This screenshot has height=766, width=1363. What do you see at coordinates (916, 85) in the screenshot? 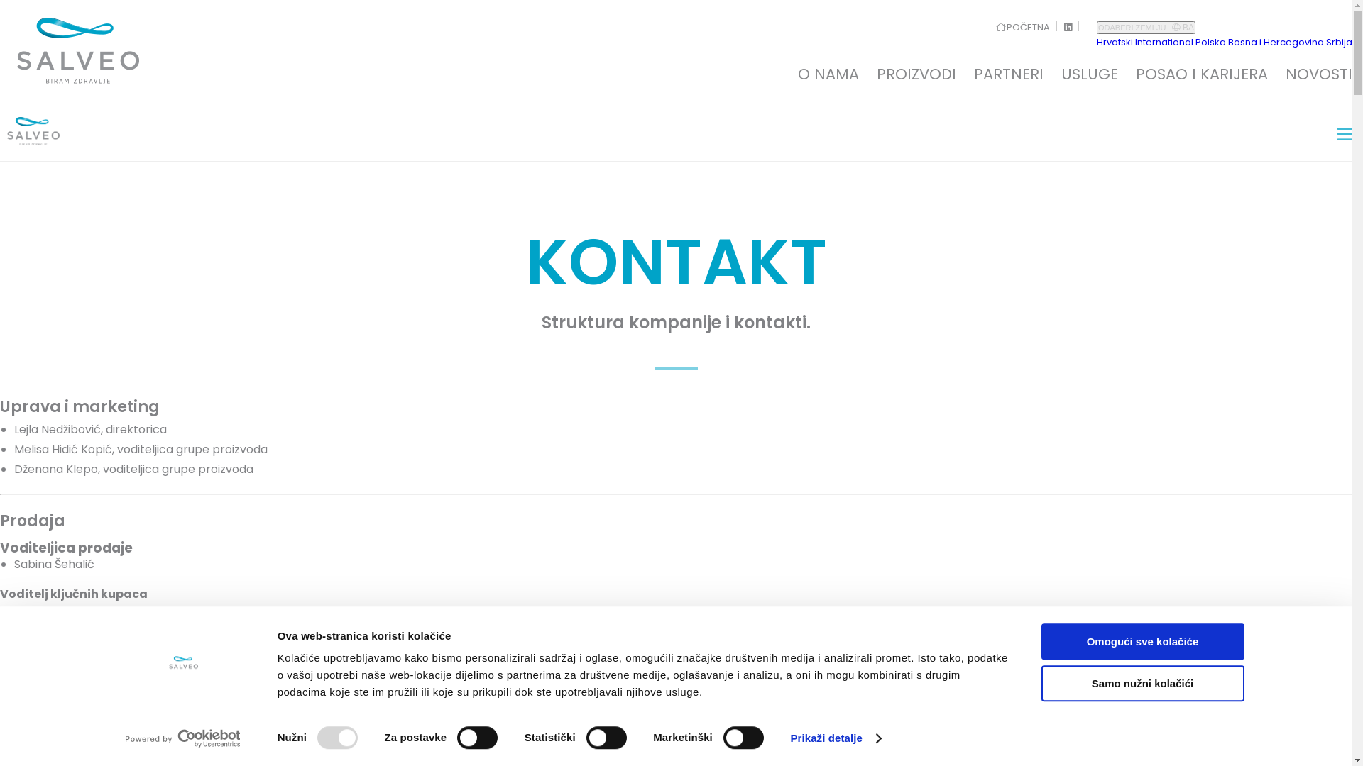
I see `PROIZVODI` at bounding box center [916, 85].